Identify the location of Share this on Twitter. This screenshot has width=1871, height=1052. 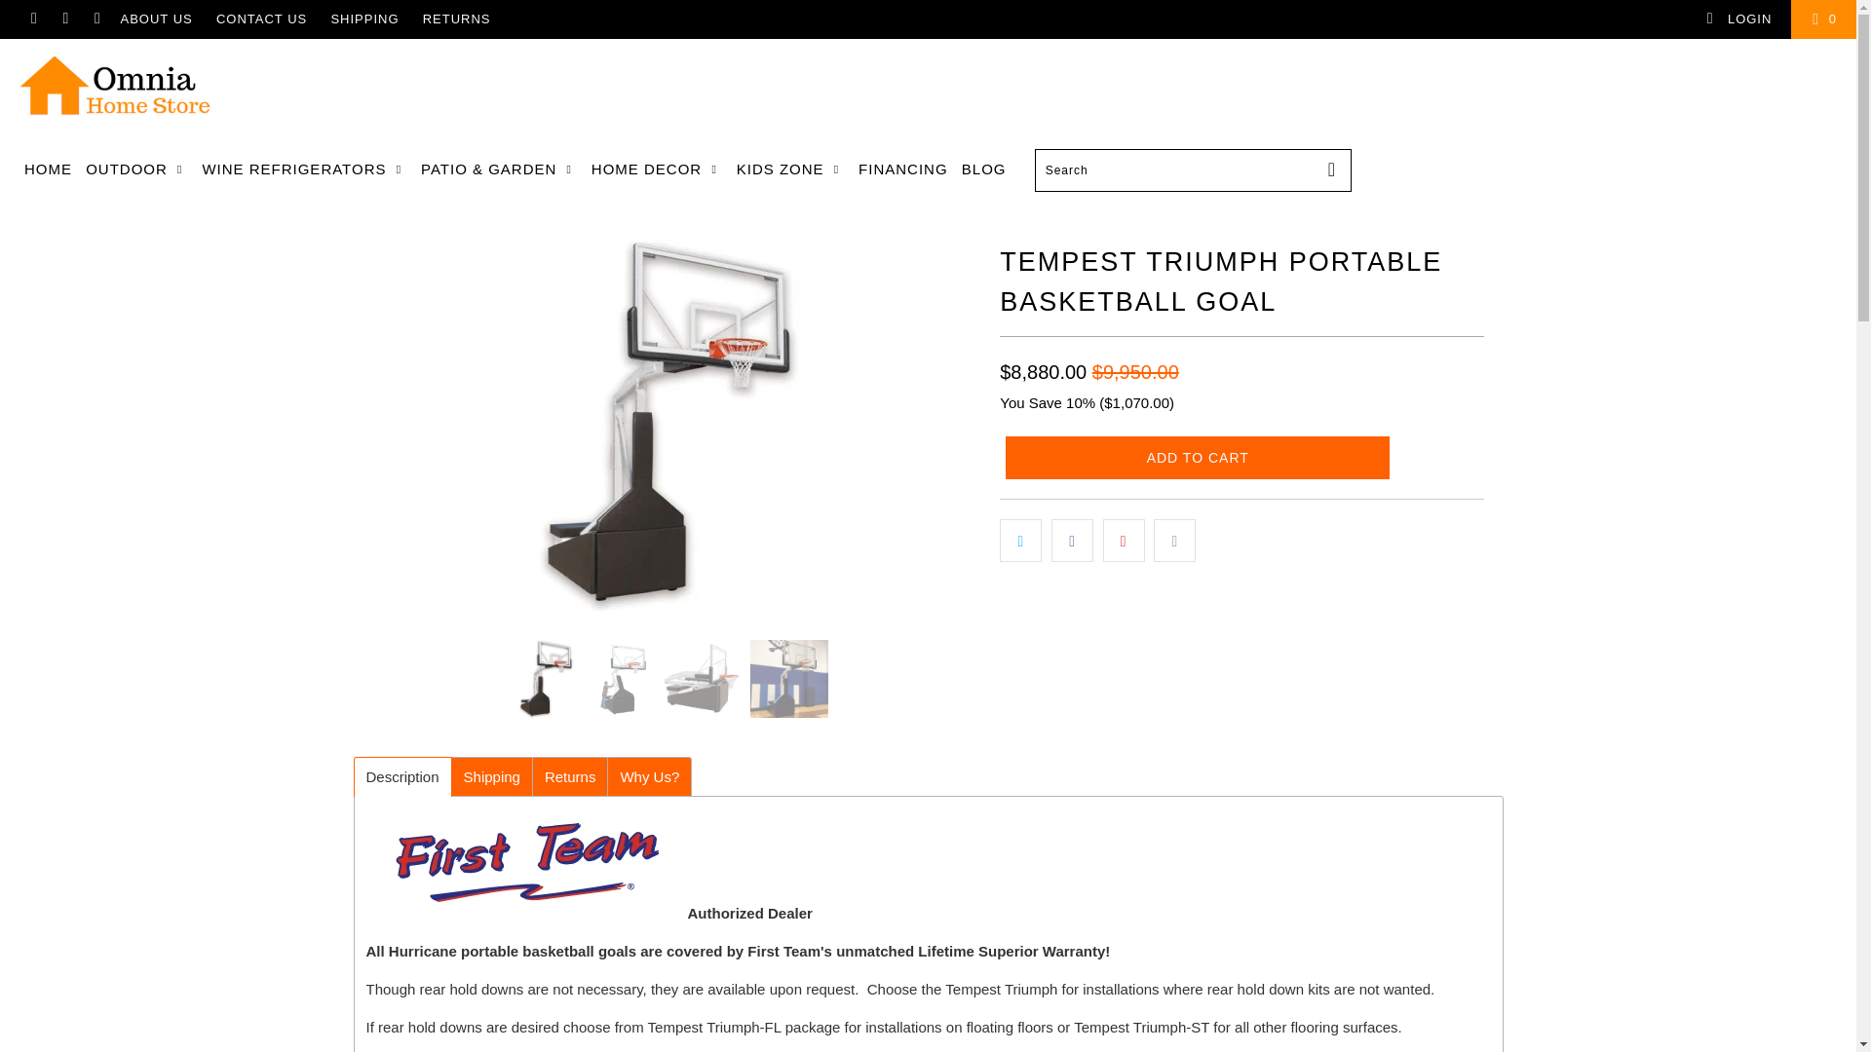
(1020, 540).